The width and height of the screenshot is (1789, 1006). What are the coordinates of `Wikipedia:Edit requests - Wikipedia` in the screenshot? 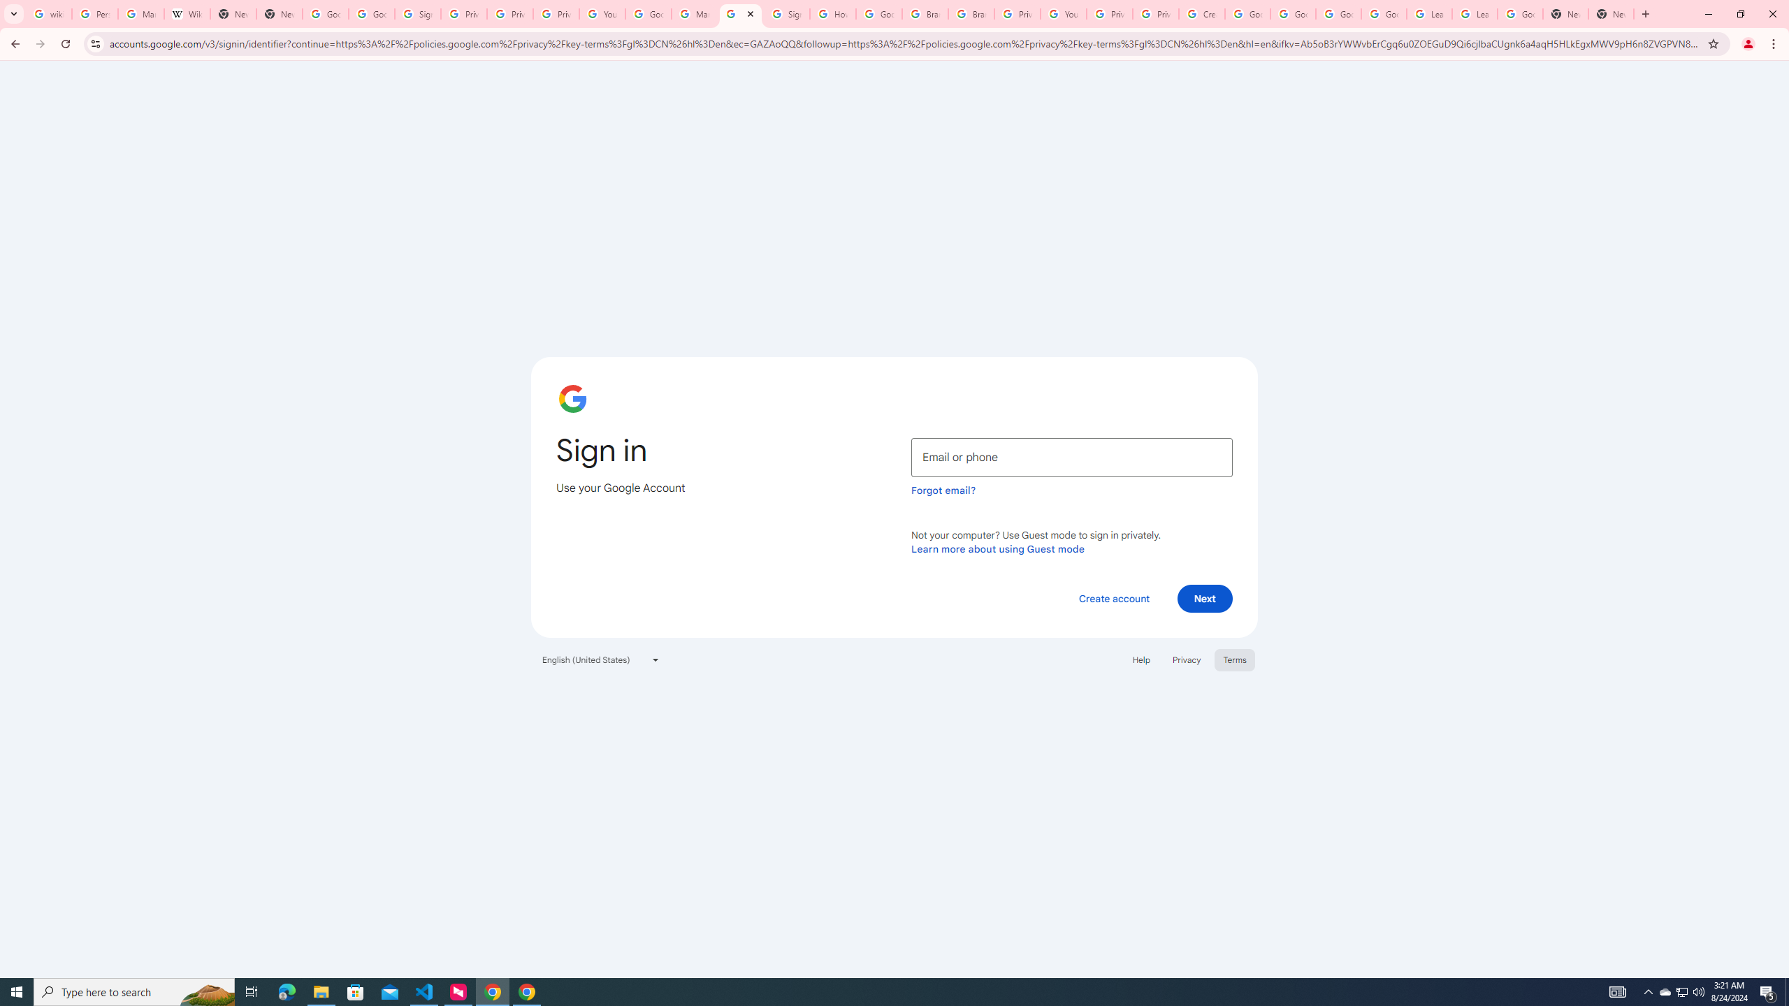 It's located at (187, 14).